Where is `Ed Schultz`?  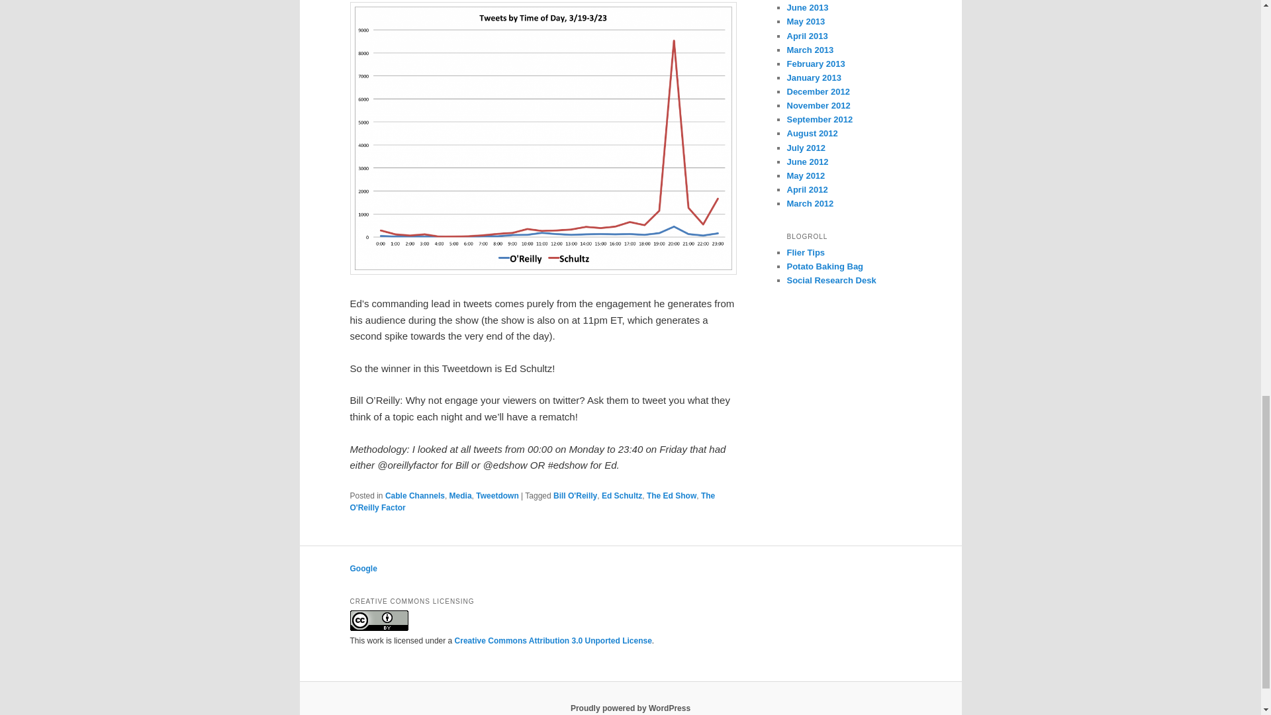
Ed Schultz is located at coordinates (621, 495).